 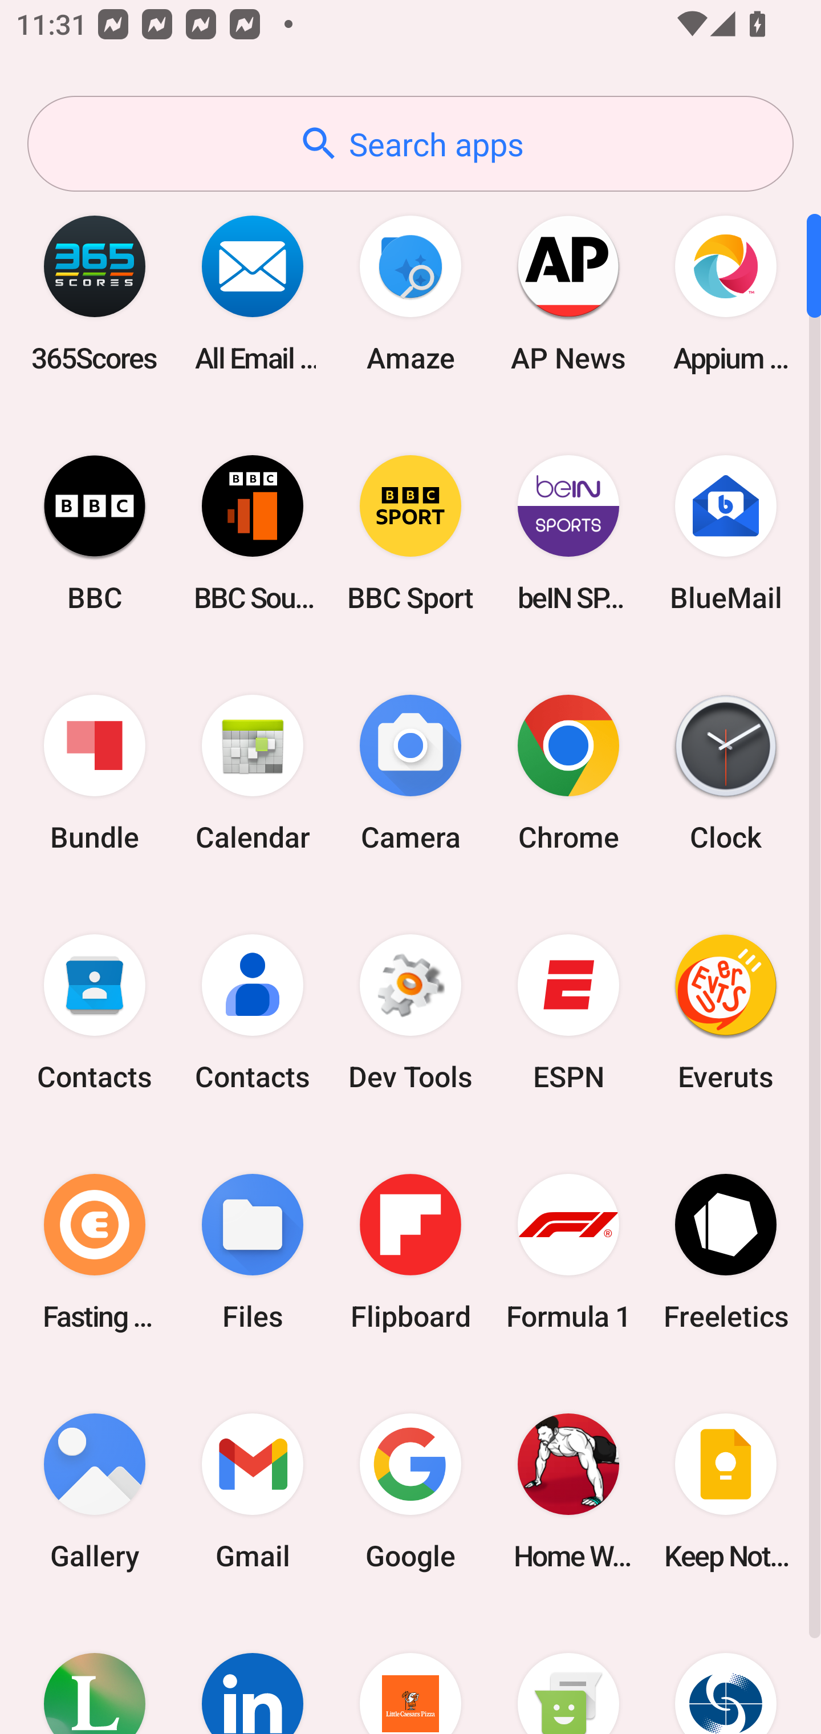 I want to click on BlueMail, so click(x=726, y=533).